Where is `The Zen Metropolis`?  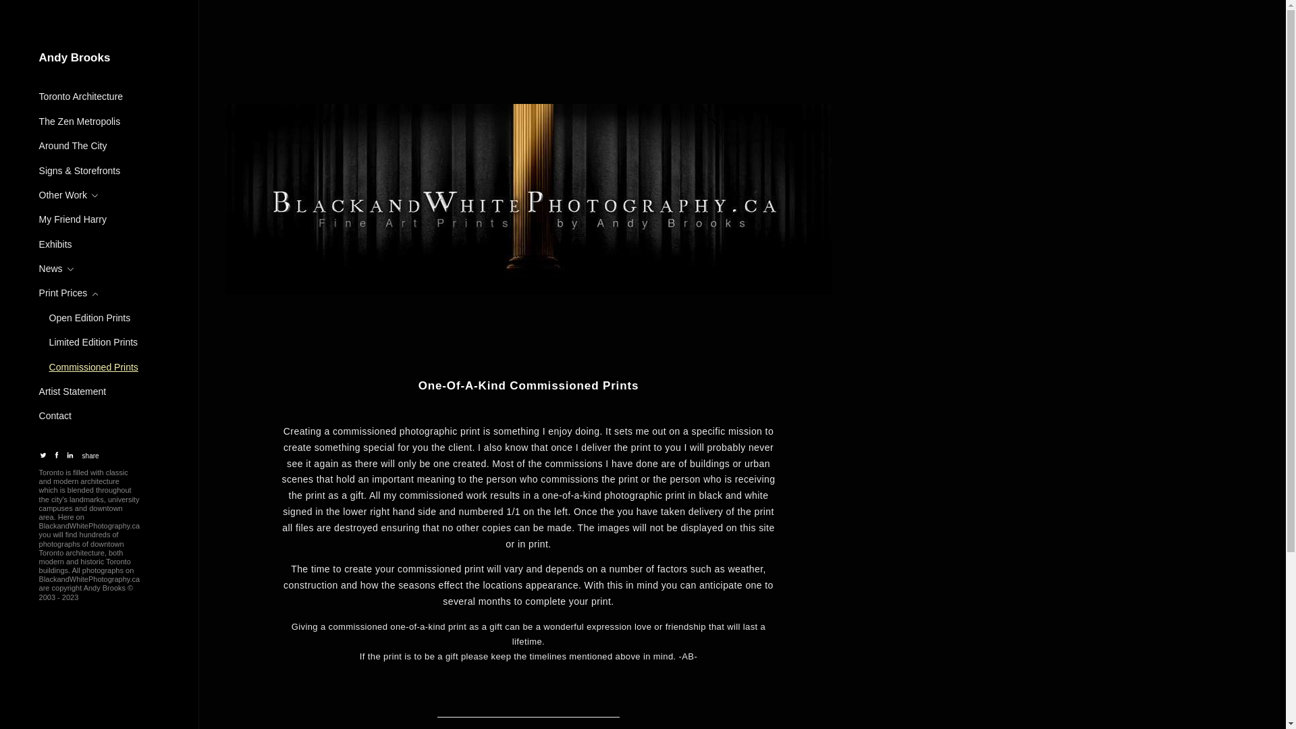 The Zen Metropolis is located at coordinates (82, 122).